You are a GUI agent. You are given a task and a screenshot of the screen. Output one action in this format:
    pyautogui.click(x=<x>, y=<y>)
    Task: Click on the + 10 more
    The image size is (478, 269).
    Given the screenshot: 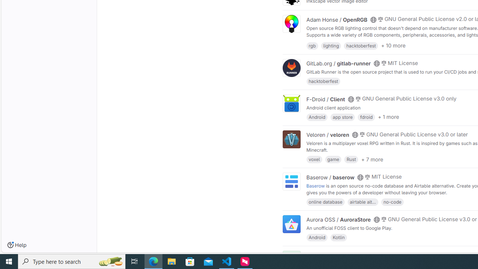 What is the action you would take?
    pyautogui.click(x=393, y=46)
    